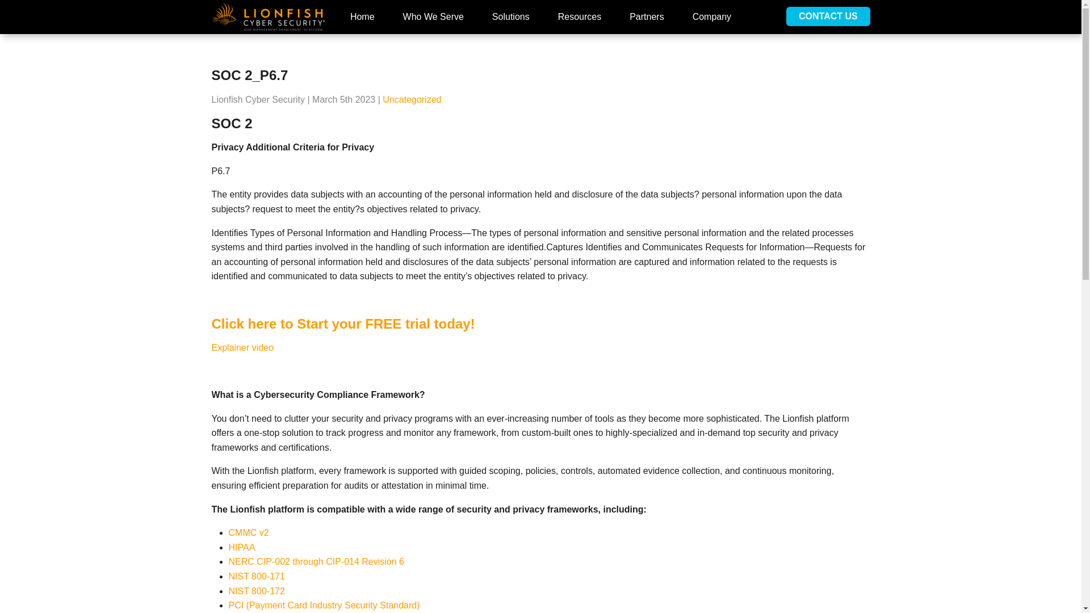 The width and height of the screenshot is (1090, 613). I want to click on Home, so click(362, 17).